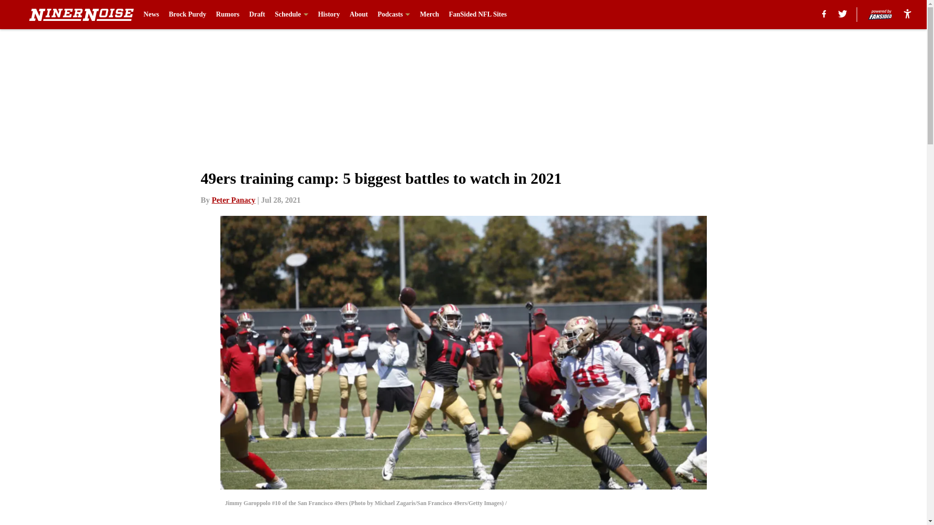 This screenshot has width=934, height=525. What do you see at coordinates (151, 15) in the screenshot?
I see `News` at bounding box center [151, 15].